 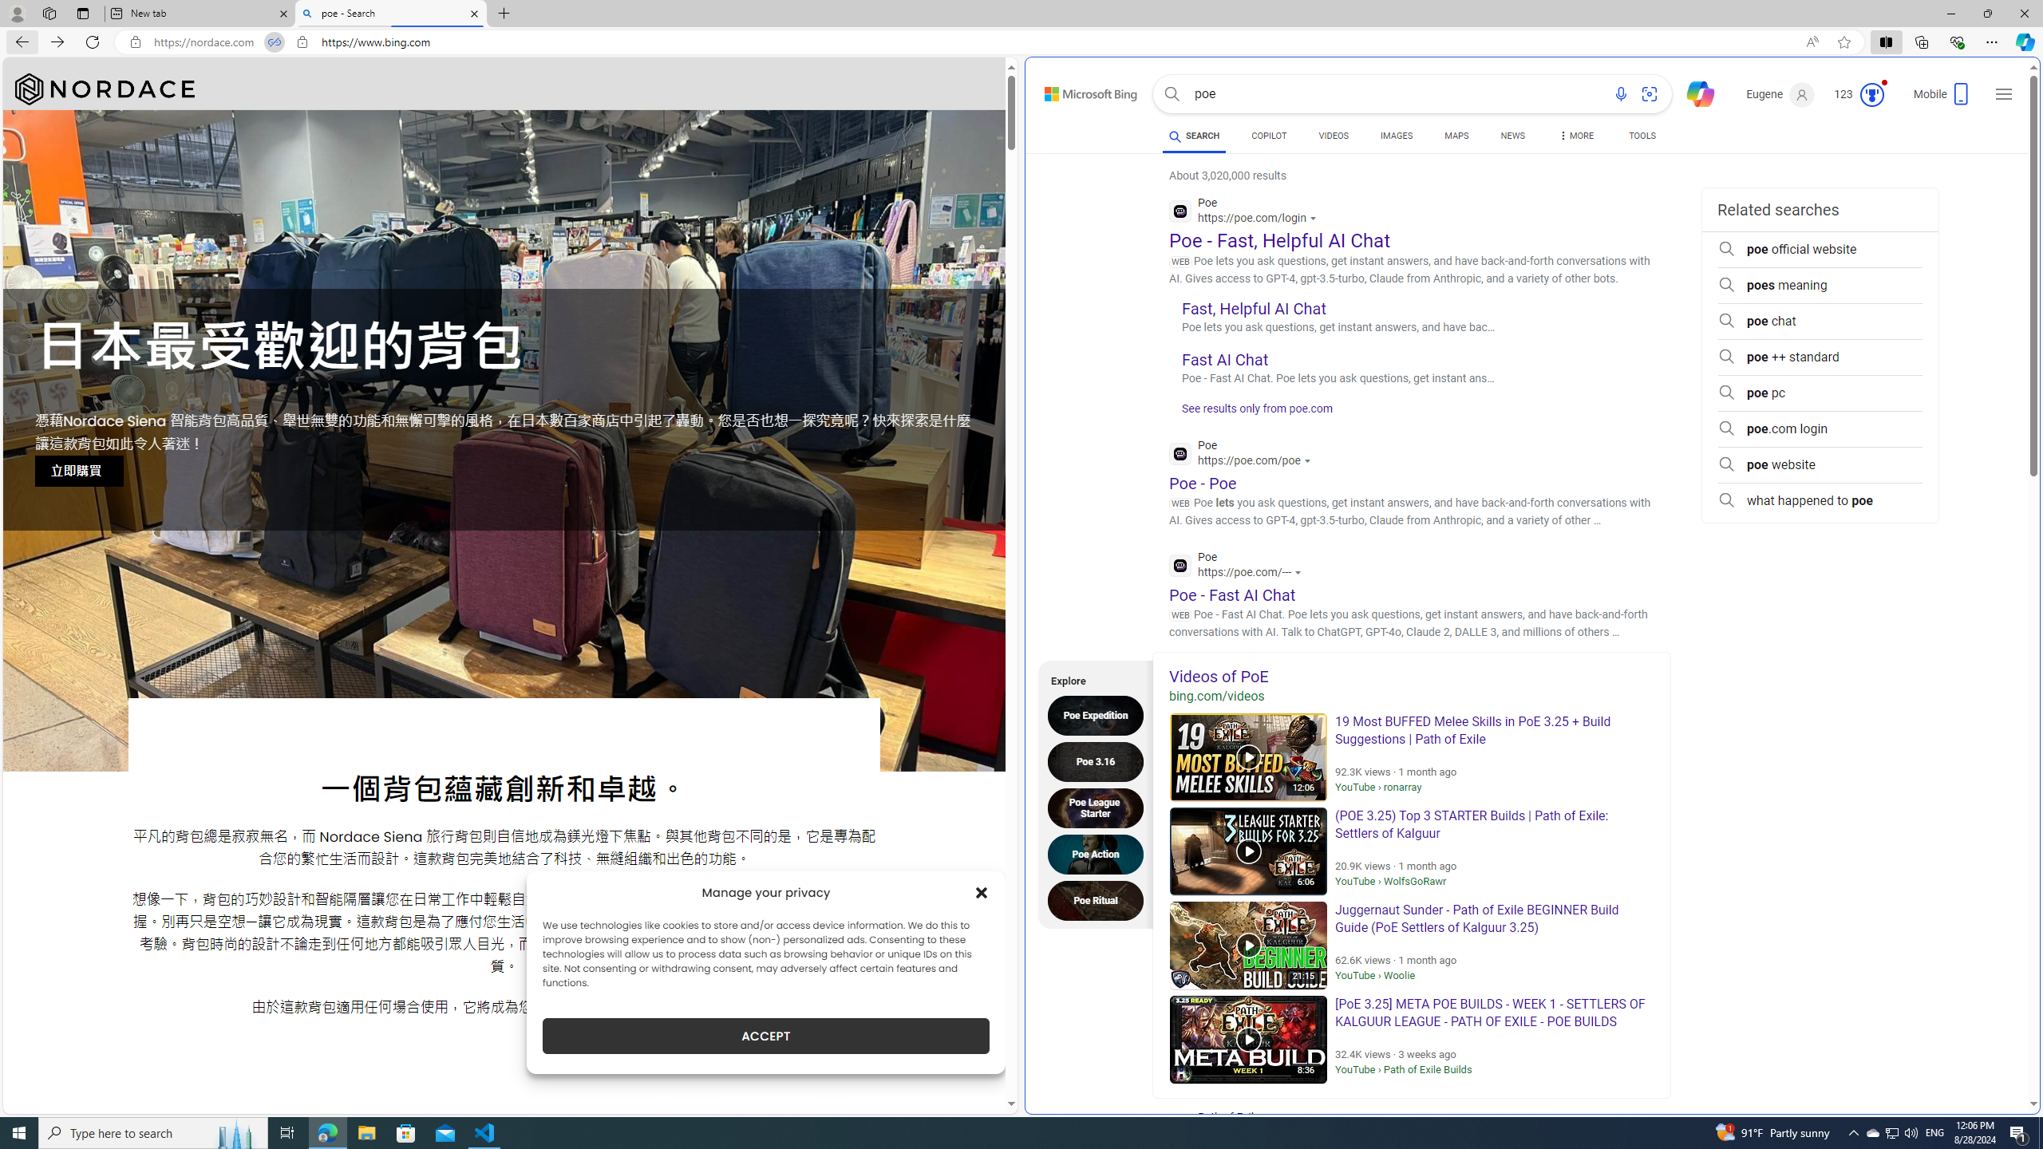 What do you see at coordinates (1693, 93) in the screenshot?
I see `Chat` at bounding box center [1693, 93].